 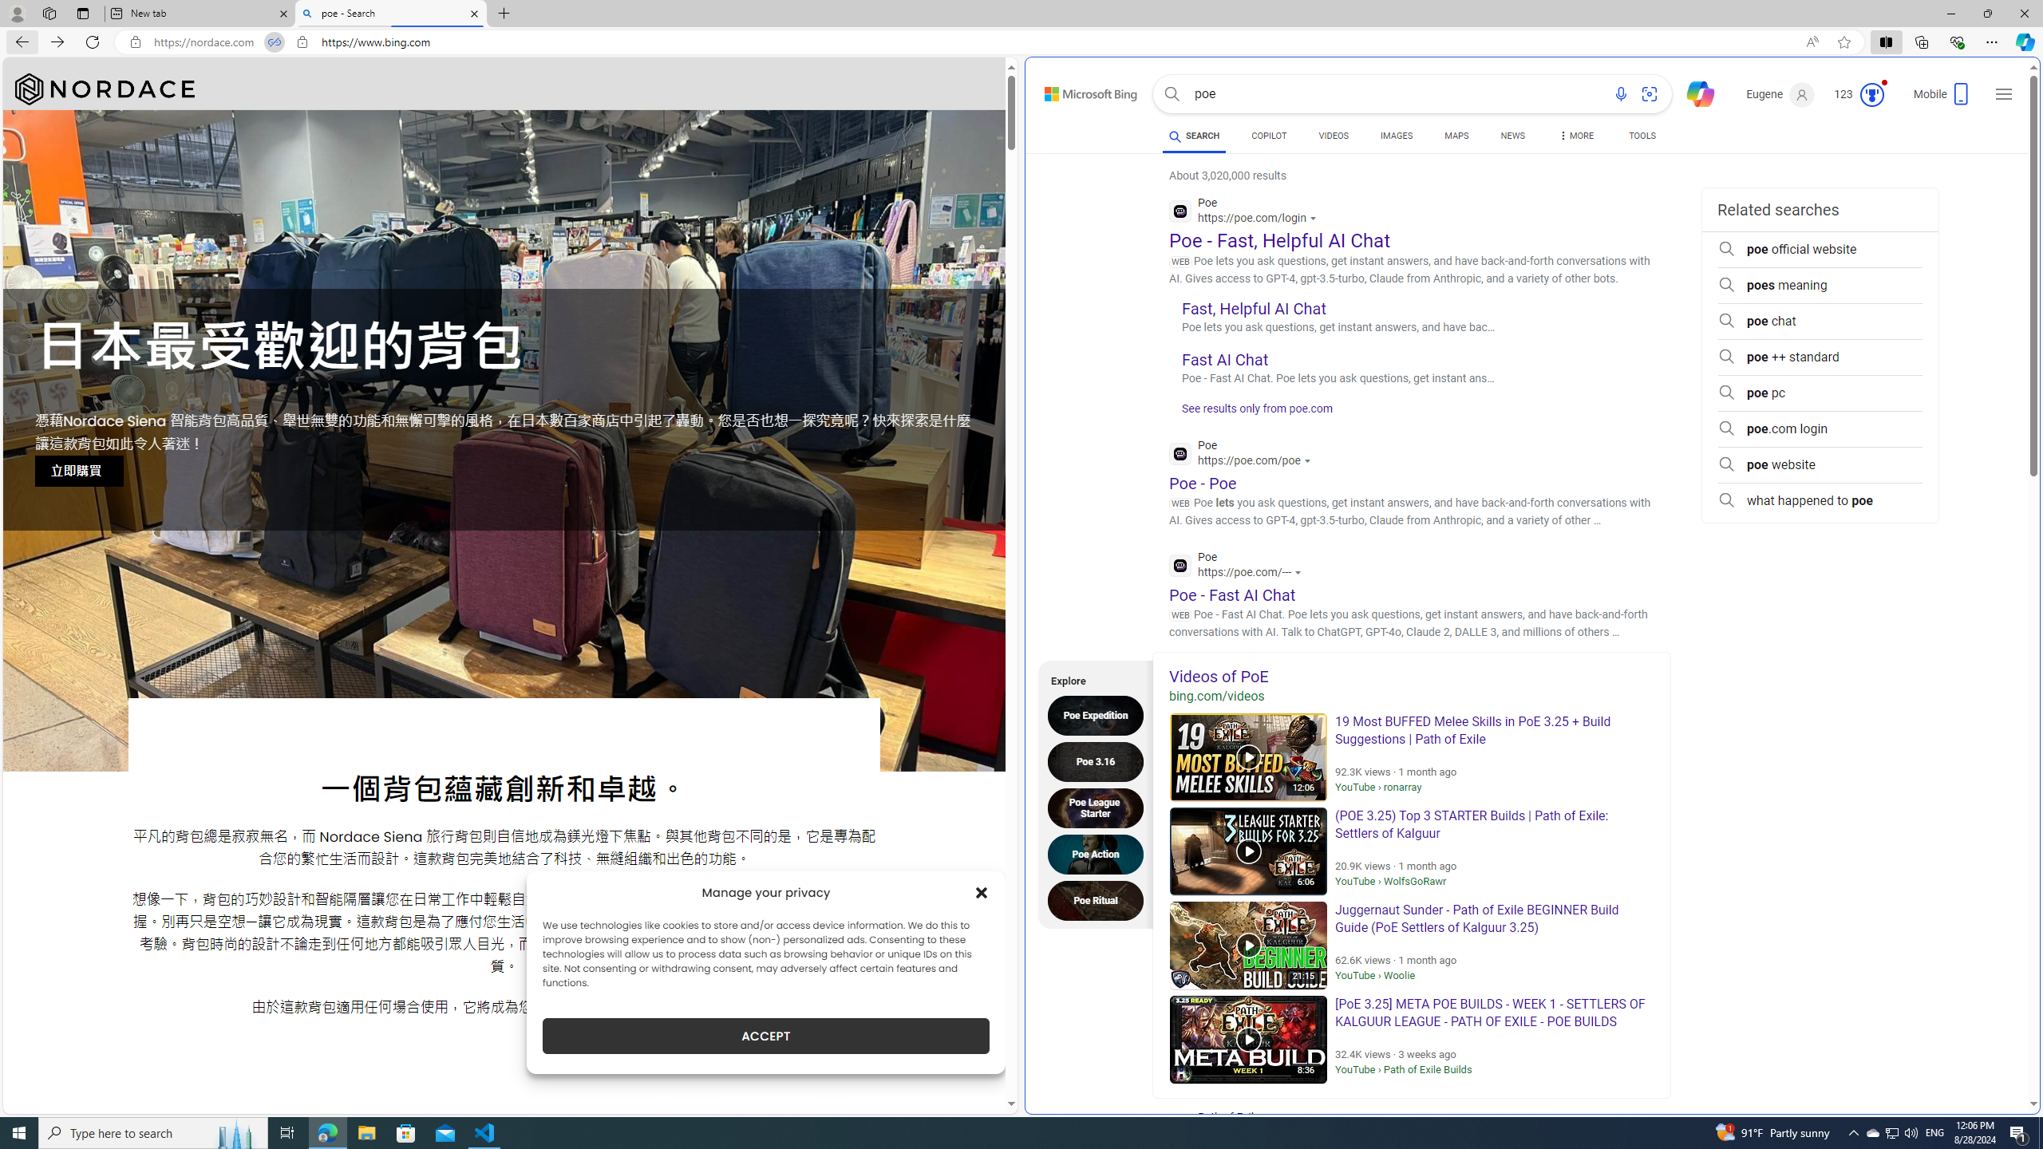 What do you see at coordinates (1693, 93) in the screenshot?
I see `Chat` at bounding box center [1693, 93].